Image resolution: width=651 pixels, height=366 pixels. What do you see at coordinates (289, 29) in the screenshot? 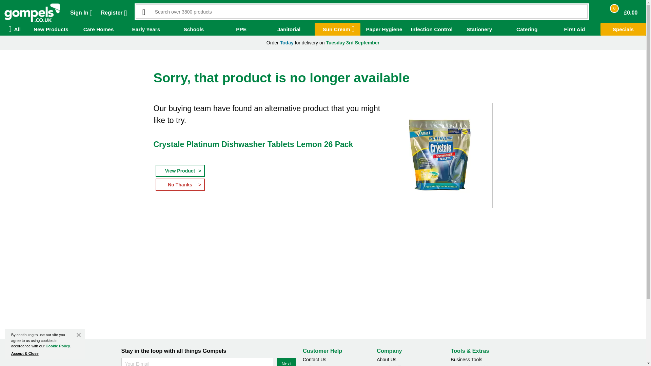
I see `Janitorial` at bounding box center [289, 29].